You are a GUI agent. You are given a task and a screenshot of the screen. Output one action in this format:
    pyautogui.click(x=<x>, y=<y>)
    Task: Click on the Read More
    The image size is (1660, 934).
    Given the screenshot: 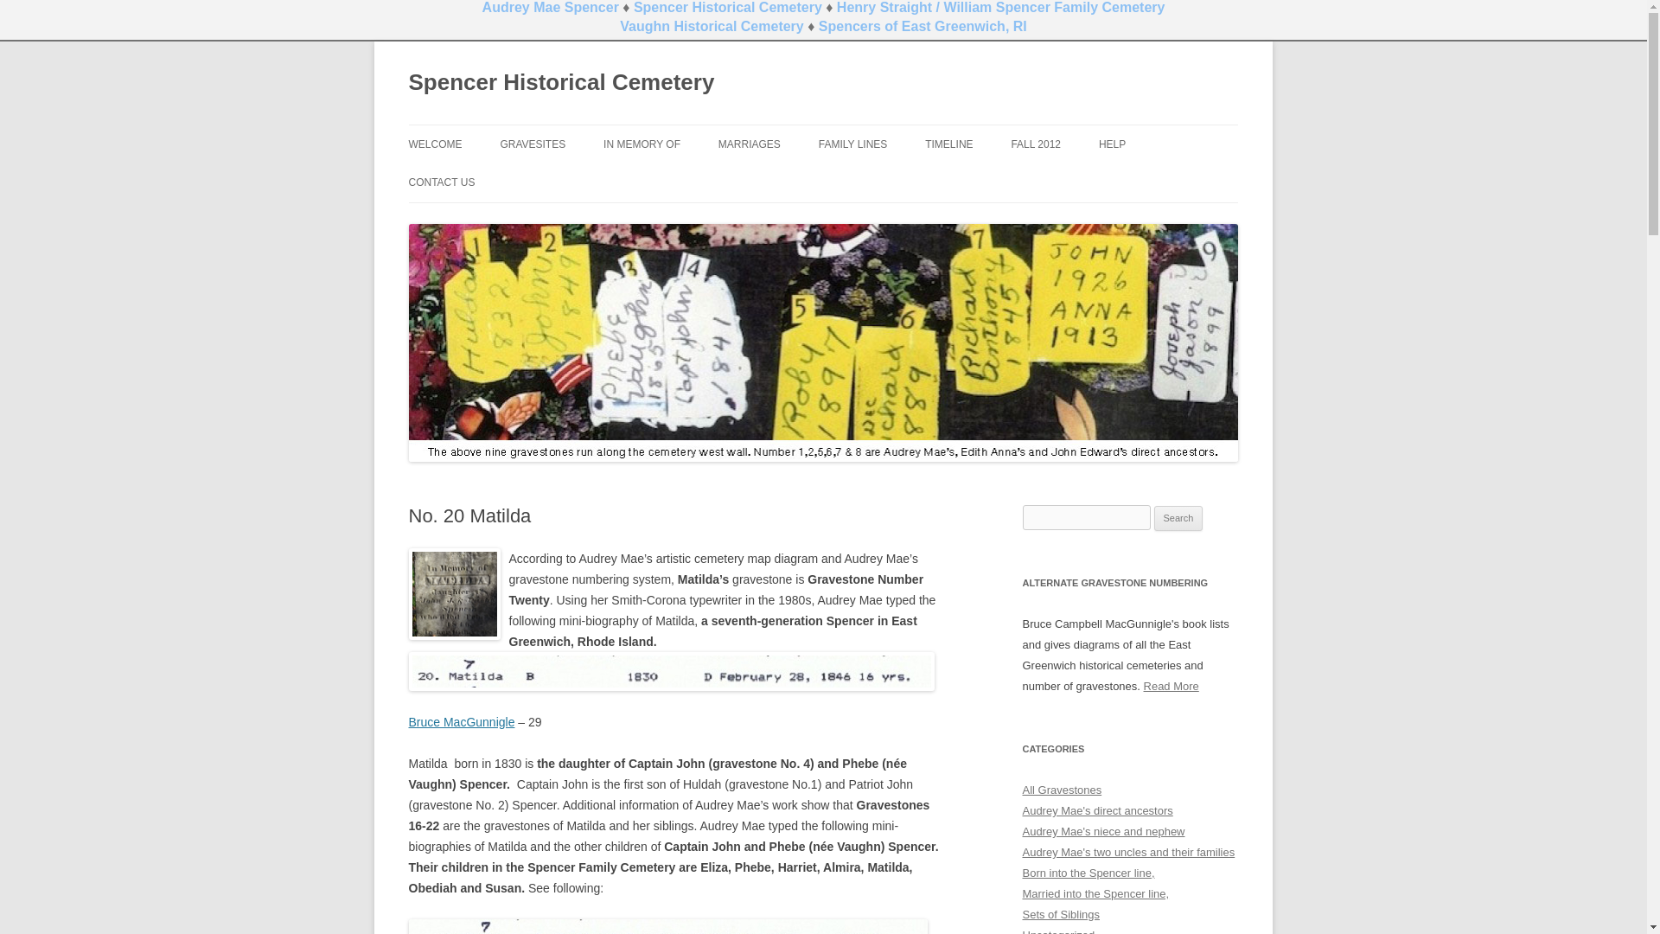 What is the action you would take?
    pyautogui.click(x=1171, y=687)
    